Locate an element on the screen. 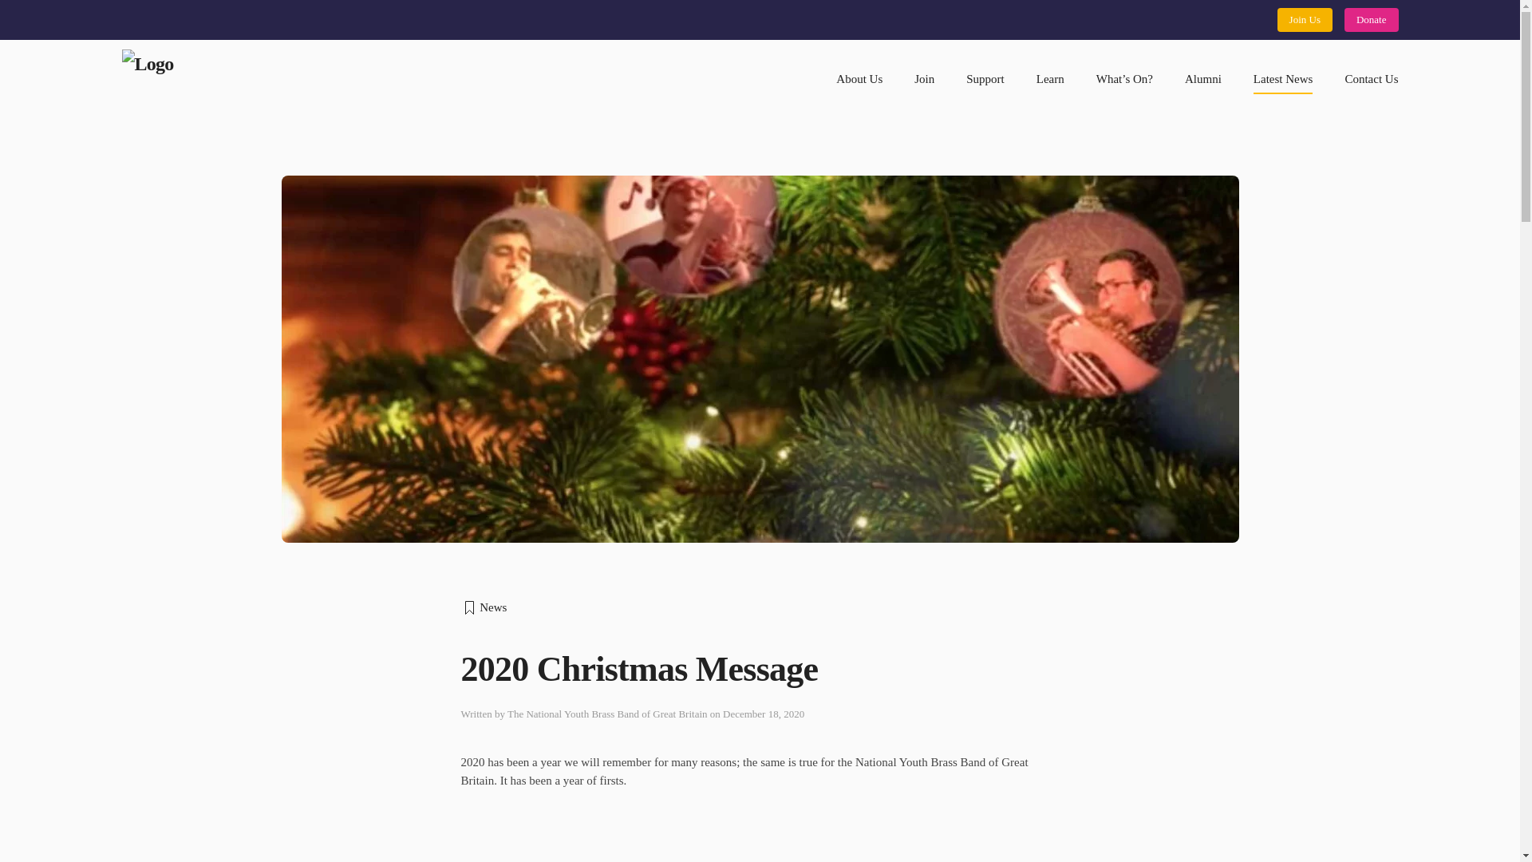  2020 Christmas Message is located at coordinates (760, 670).